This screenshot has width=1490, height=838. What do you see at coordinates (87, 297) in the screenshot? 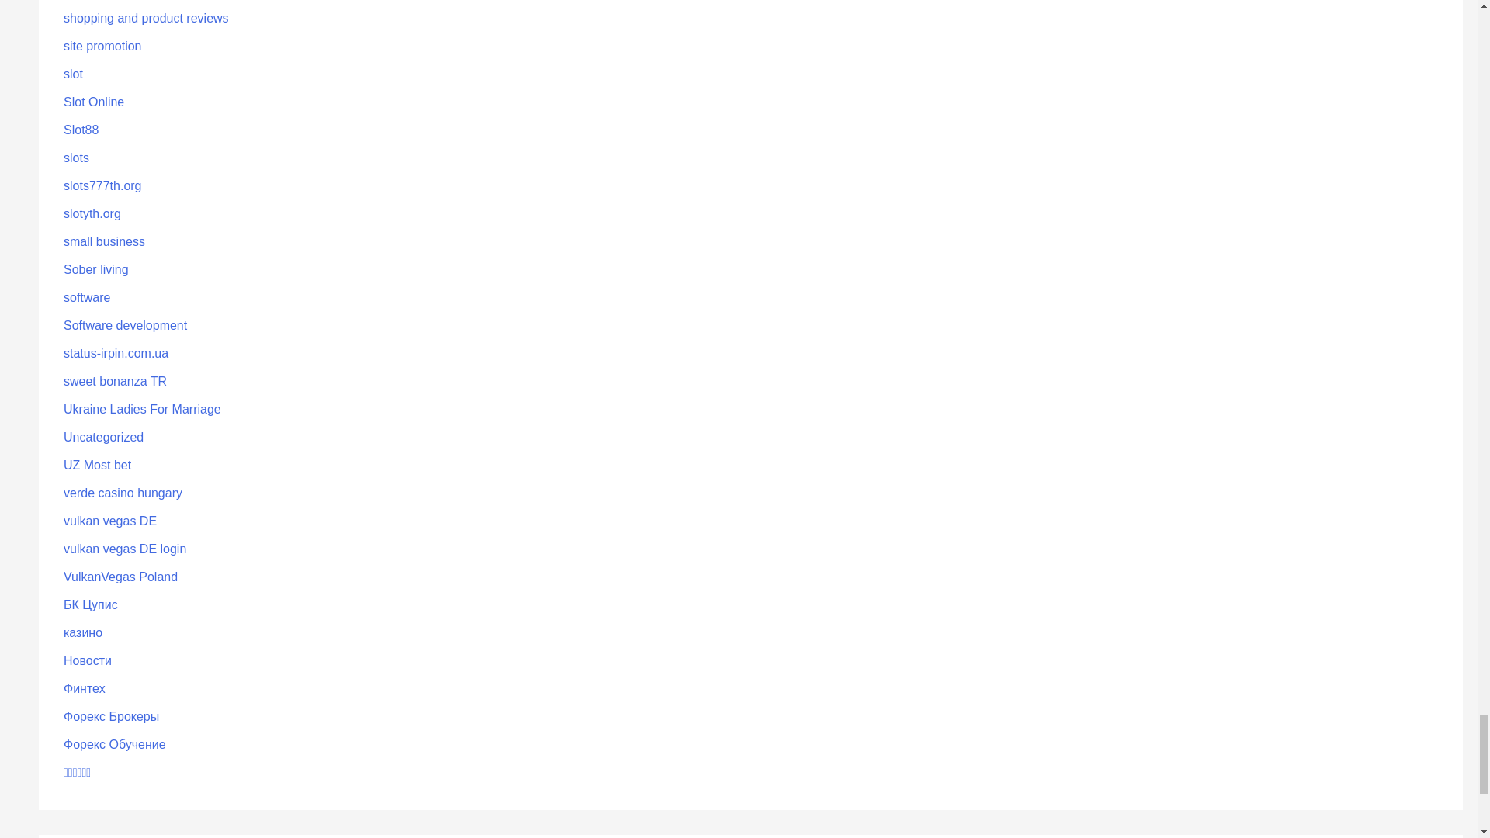
I see `software` at bounding box center [87, 297].